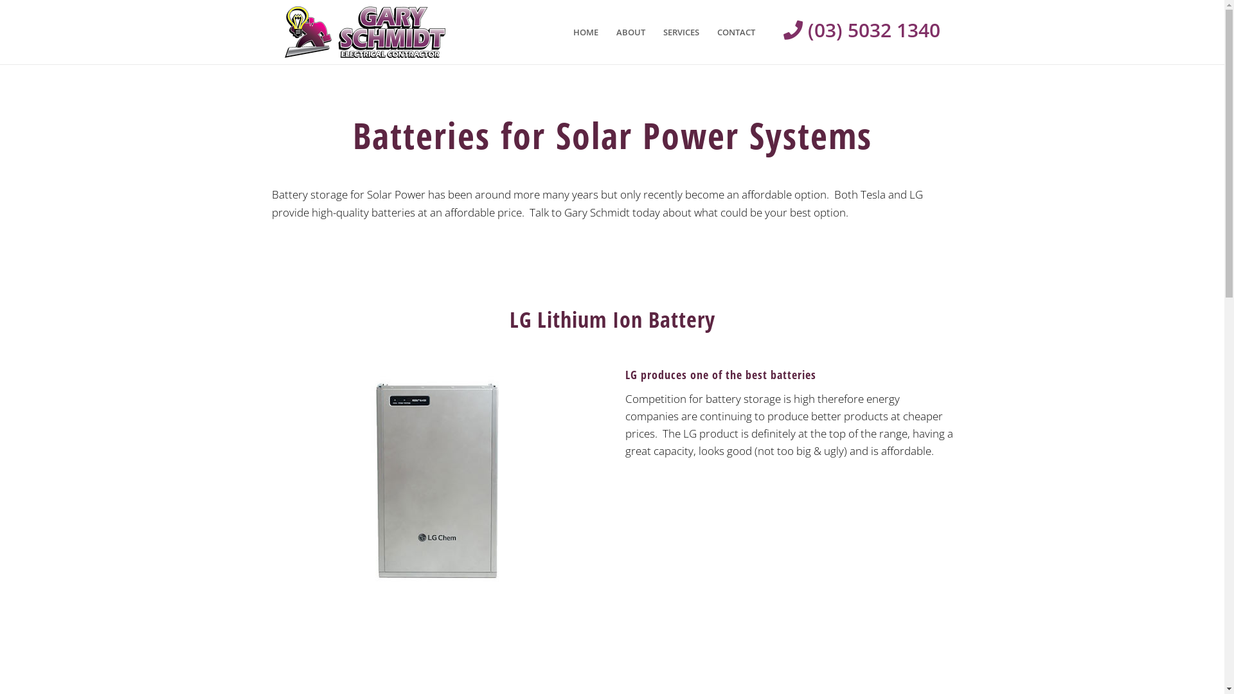 The image size is (1234, 694). What do you see at coordinates (852, 30) in the screenshot?
I see `(03) 5032 1340` at bounding box center [852, 30].